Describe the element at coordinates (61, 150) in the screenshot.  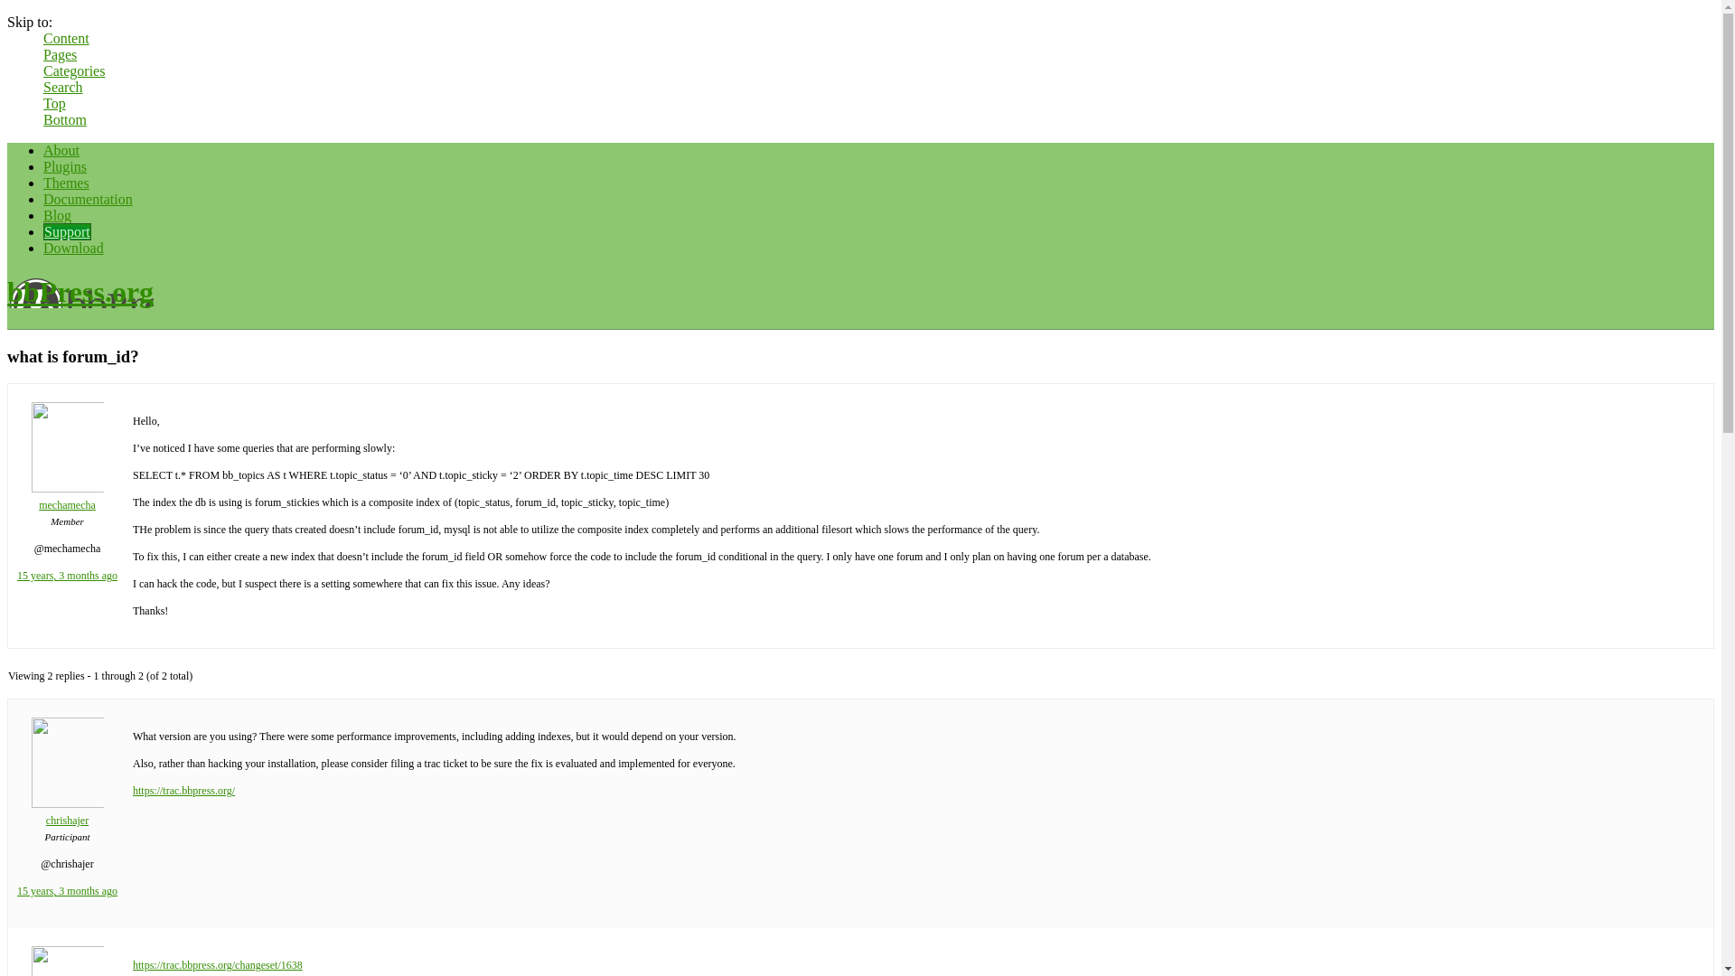
I see `About` at that location.